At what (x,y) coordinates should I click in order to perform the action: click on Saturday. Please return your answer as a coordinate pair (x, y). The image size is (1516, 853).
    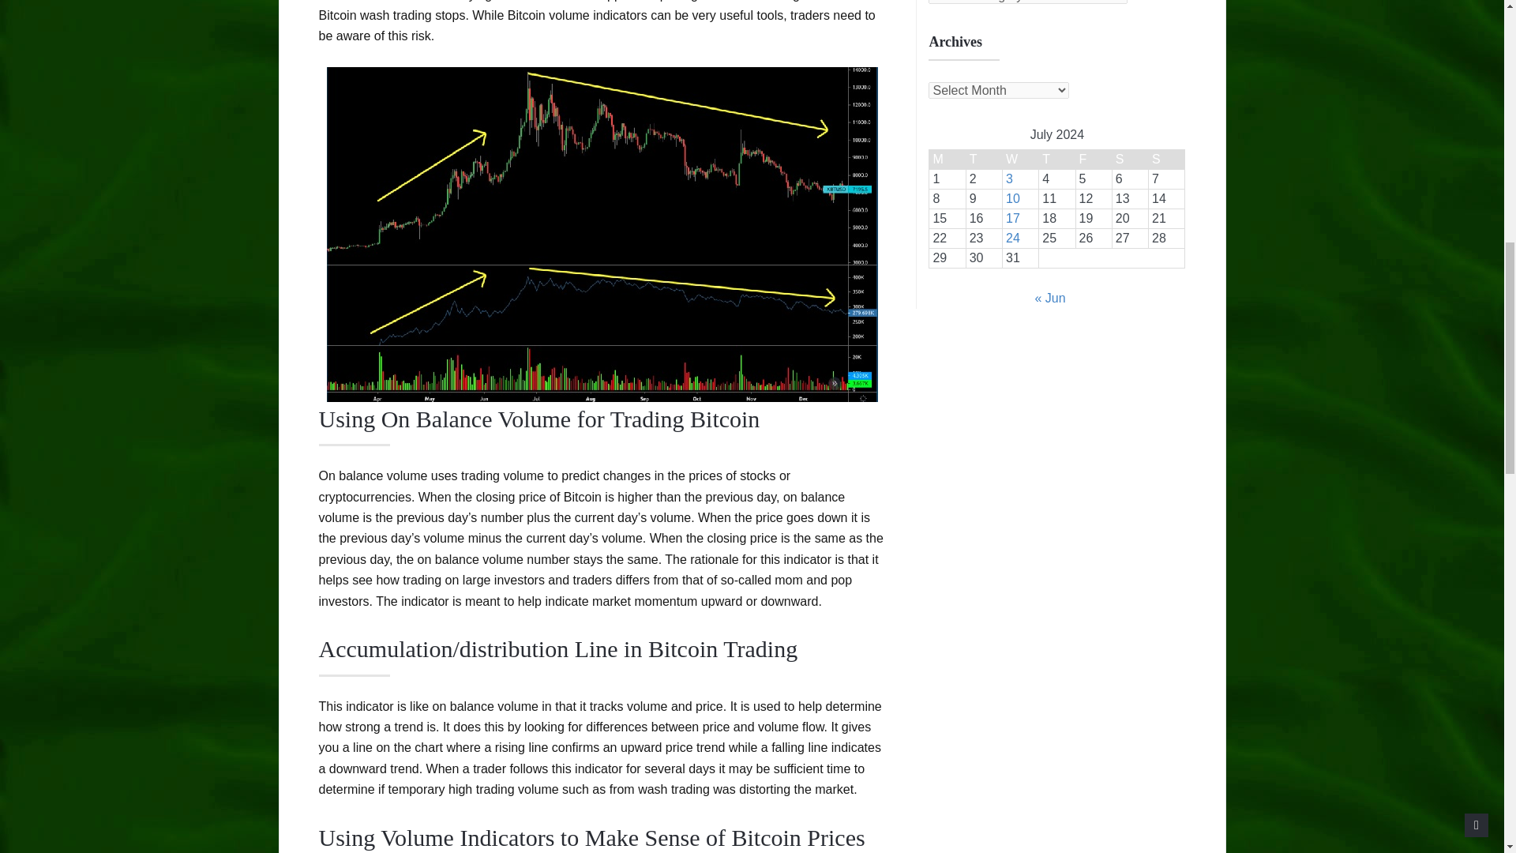
    Looking at the image, I should click on (1129, 160).